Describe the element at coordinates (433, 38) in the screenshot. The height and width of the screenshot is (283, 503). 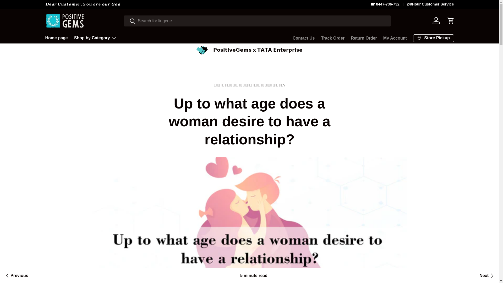
I see `Store Pickup` at that location.